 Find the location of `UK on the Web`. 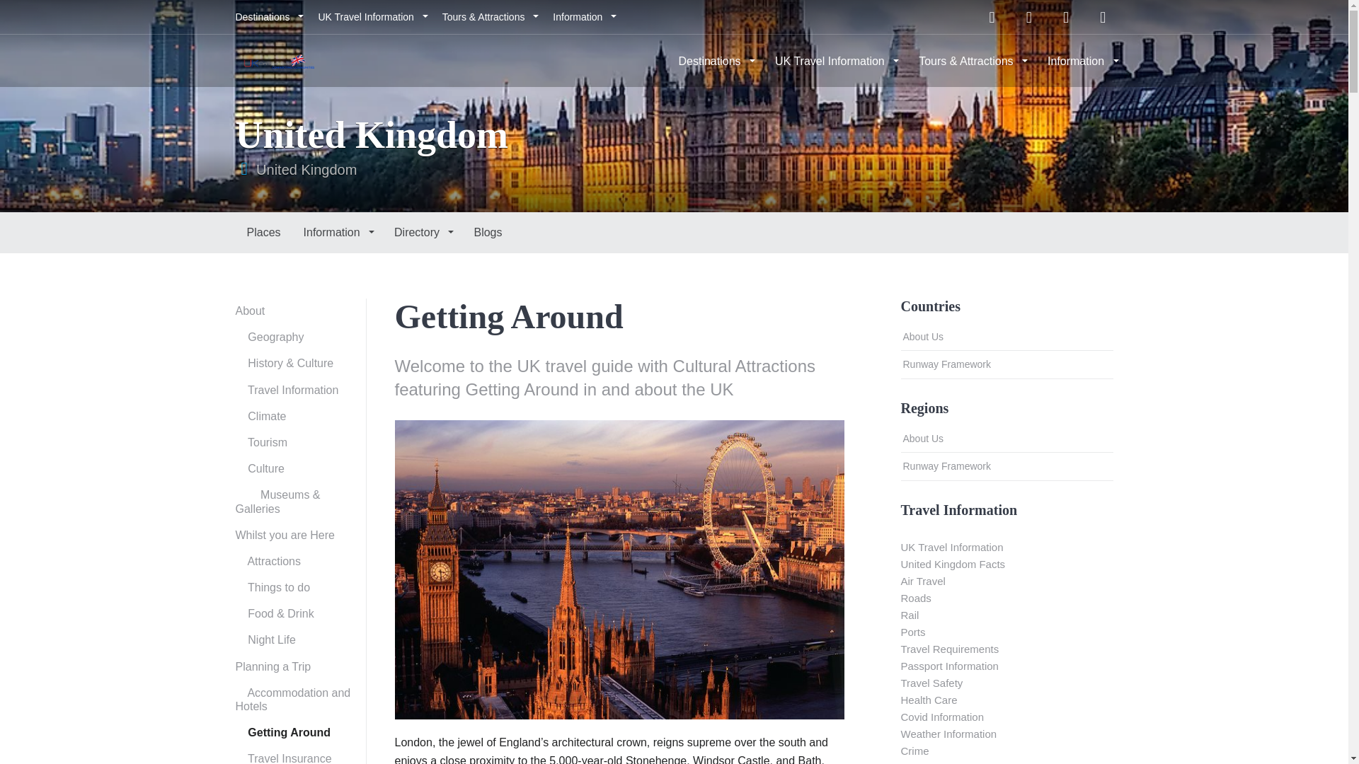

UK on the Web is located at coordinates (279, 59).